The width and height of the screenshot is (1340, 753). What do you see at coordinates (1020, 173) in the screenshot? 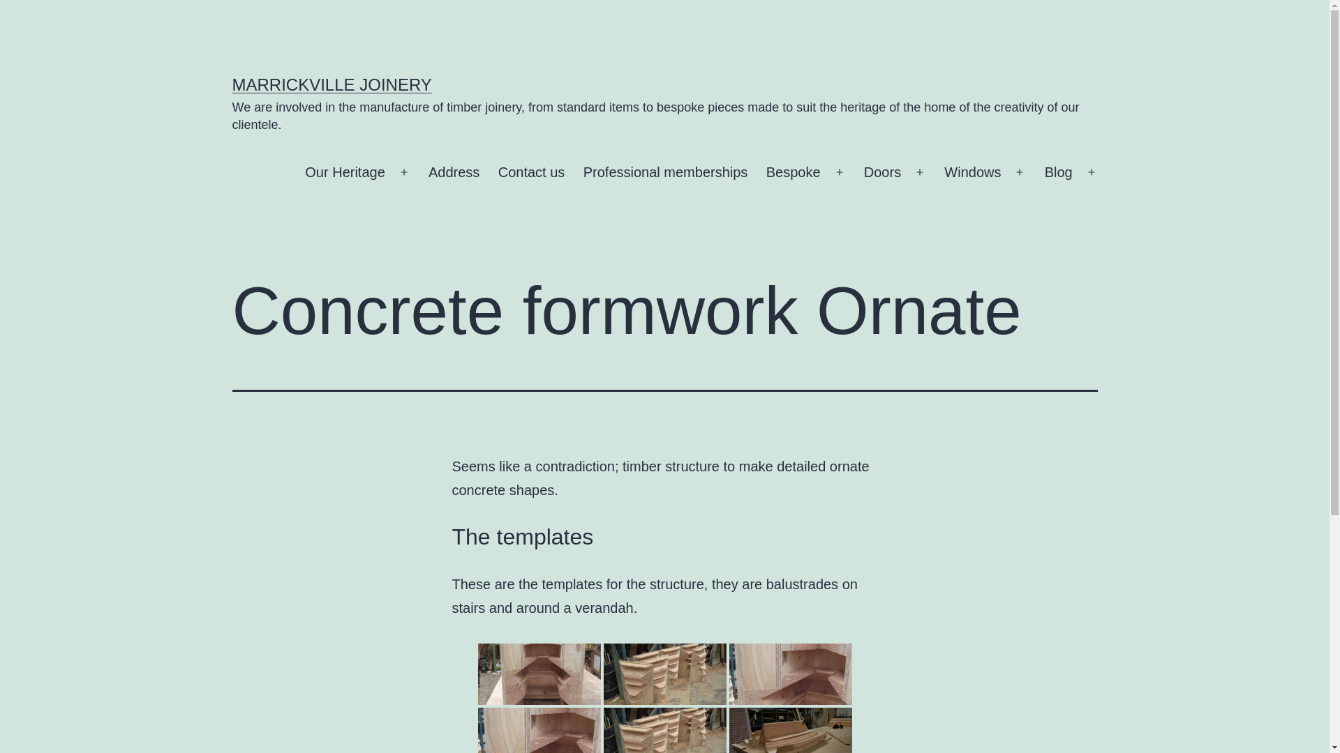
I see `Open menu` at bounding box center [1020, 173].